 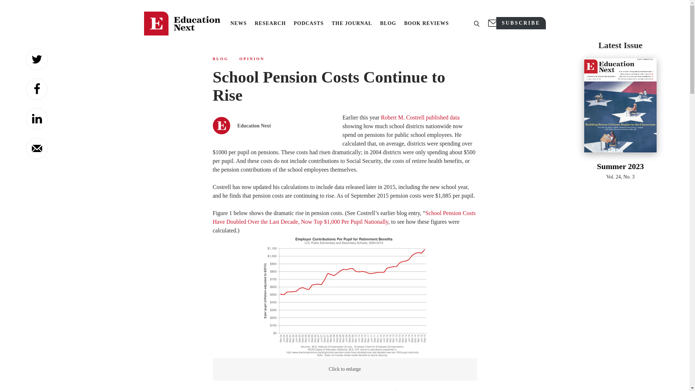 I want to click on Share on LinkedIn, so click(x=37, y=119).